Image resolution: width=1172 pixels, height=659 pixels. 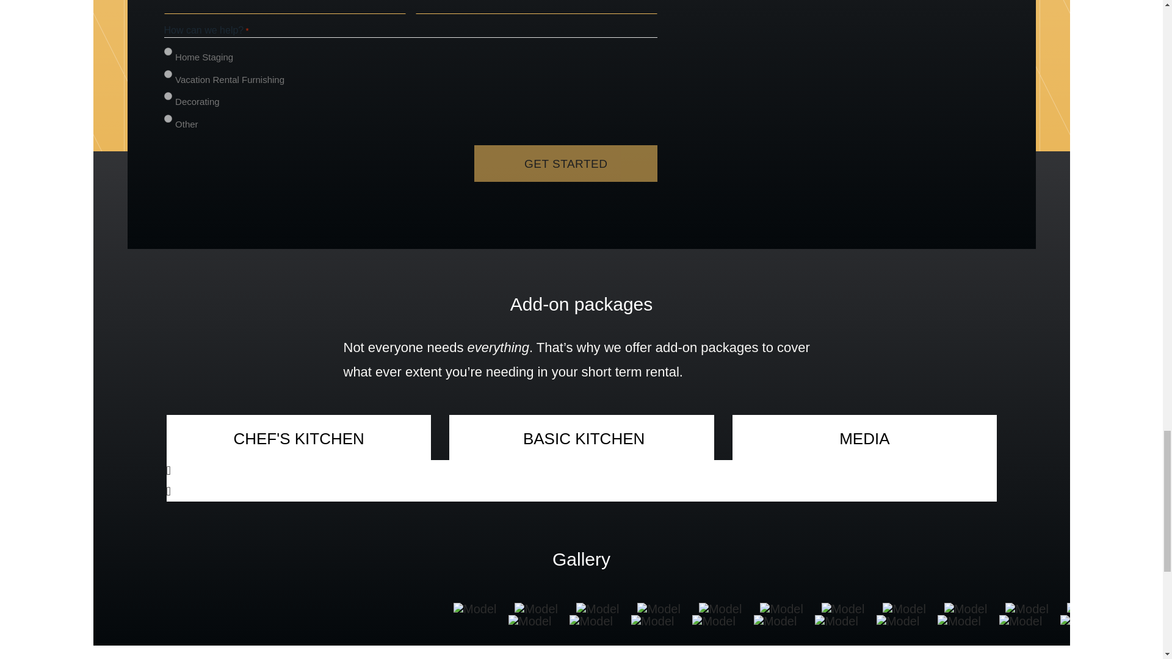 What do you see at coordinates (167, 74) in the screenshot?
I see `Vacation Rental Furnishing` at bounding box center [167, 74].